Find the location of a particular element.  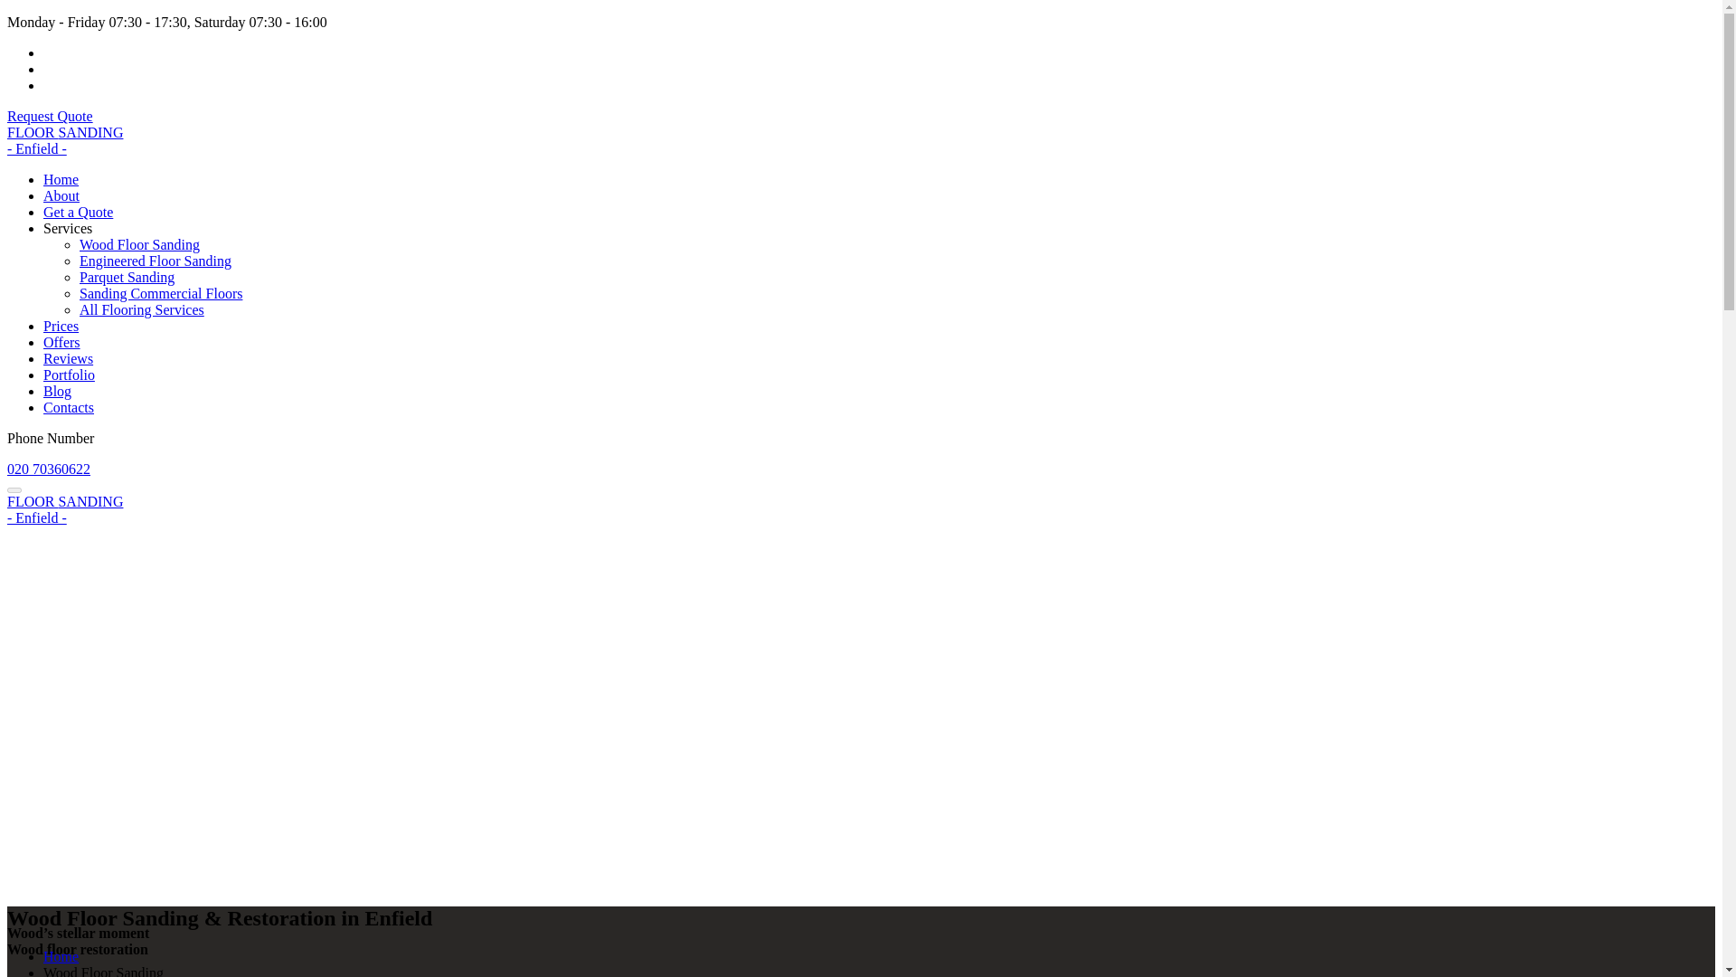

Request Quote is located at coordinates (50, 116).